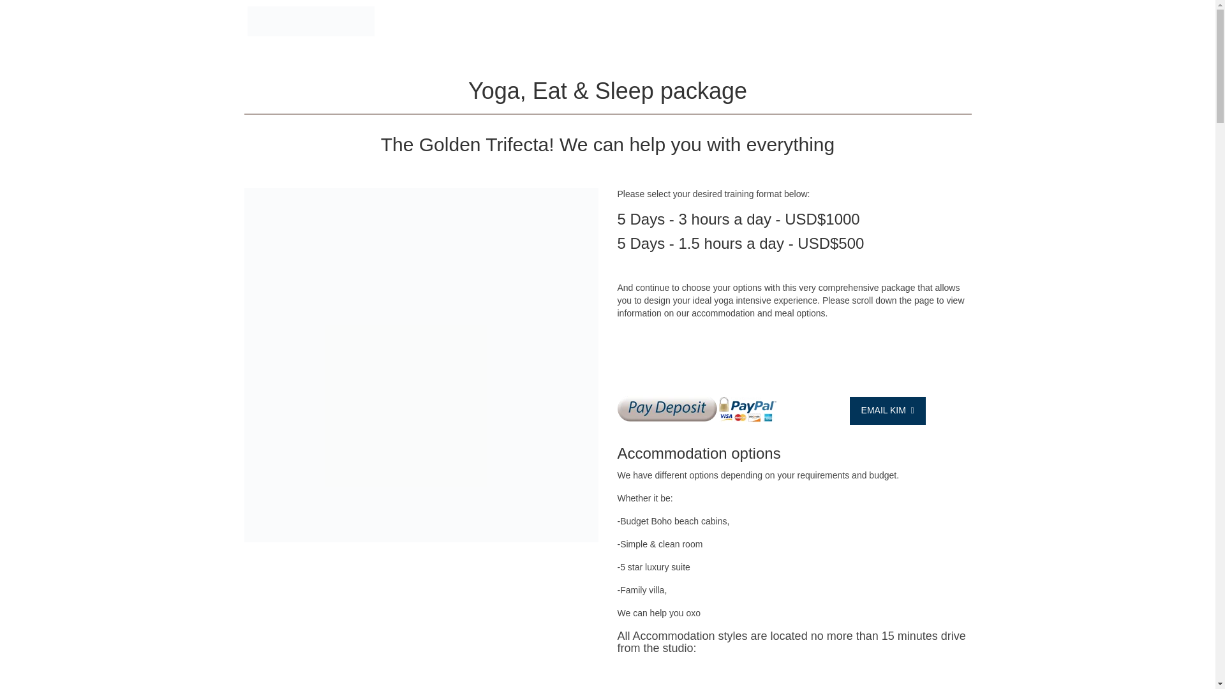  I want to click on RETREATS, so click(826, 24).